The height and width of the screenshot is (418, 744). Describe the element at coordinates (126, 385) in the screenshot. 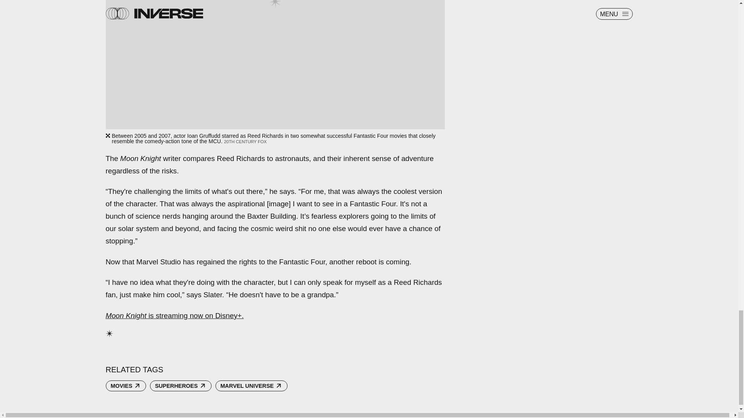

I see `MOVIES` at that location.